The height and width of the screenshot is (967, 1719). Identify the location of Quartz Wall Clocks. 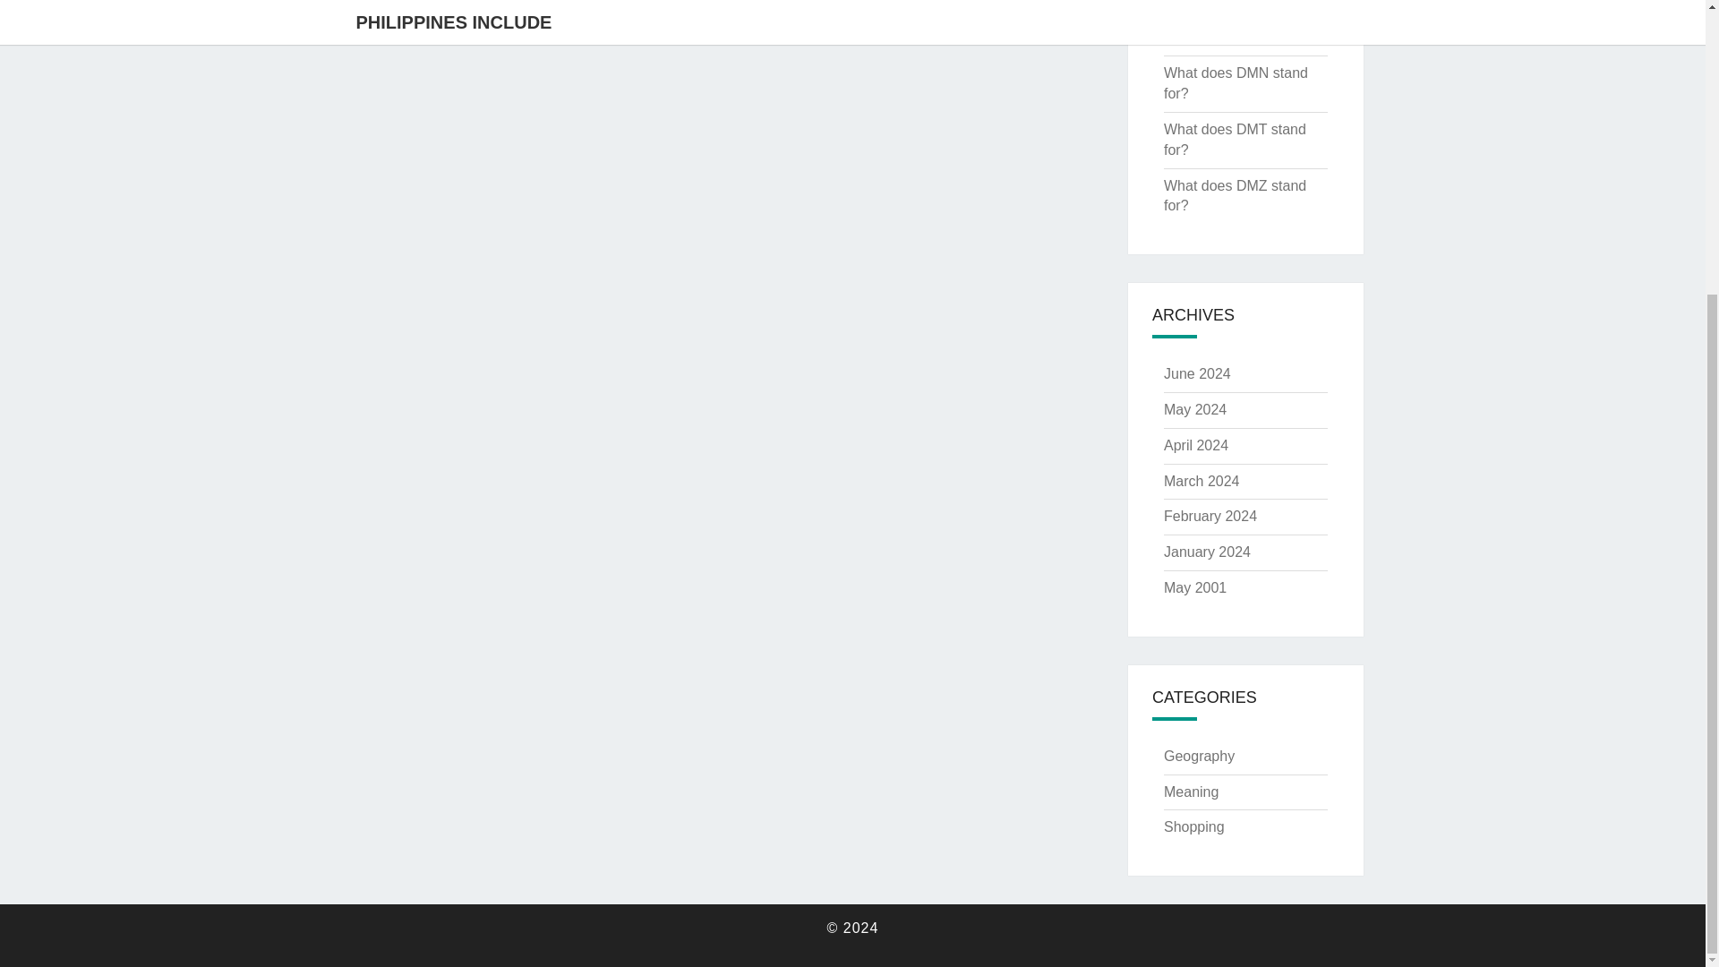
(1223, 37).